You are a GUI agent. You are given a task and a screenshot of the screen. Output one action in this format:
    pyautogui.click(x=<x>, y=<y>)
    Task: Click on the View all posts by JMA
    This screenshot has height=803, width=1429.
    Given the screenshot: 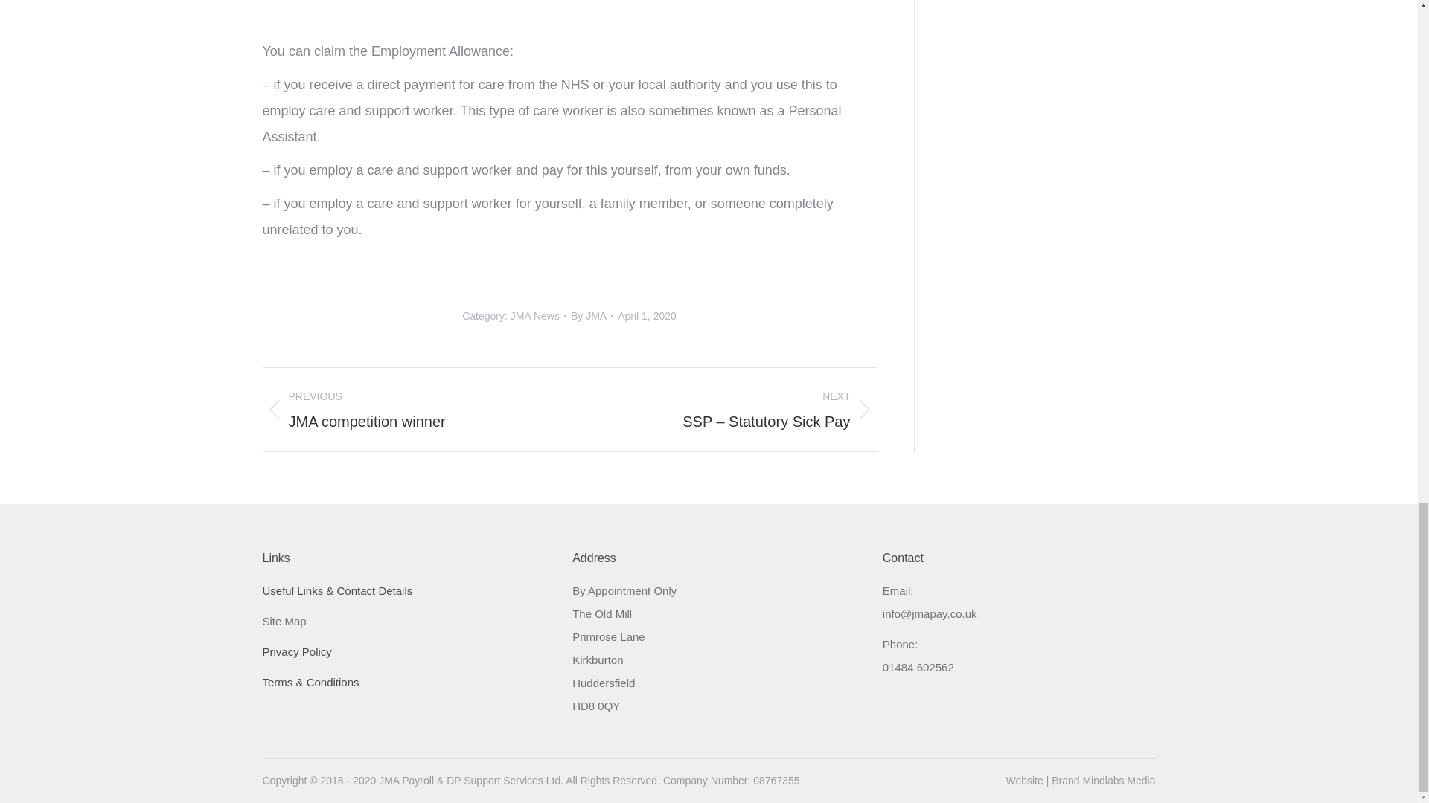 What is the action you would take?
    pyautogui.click(x=534, y=315)
    